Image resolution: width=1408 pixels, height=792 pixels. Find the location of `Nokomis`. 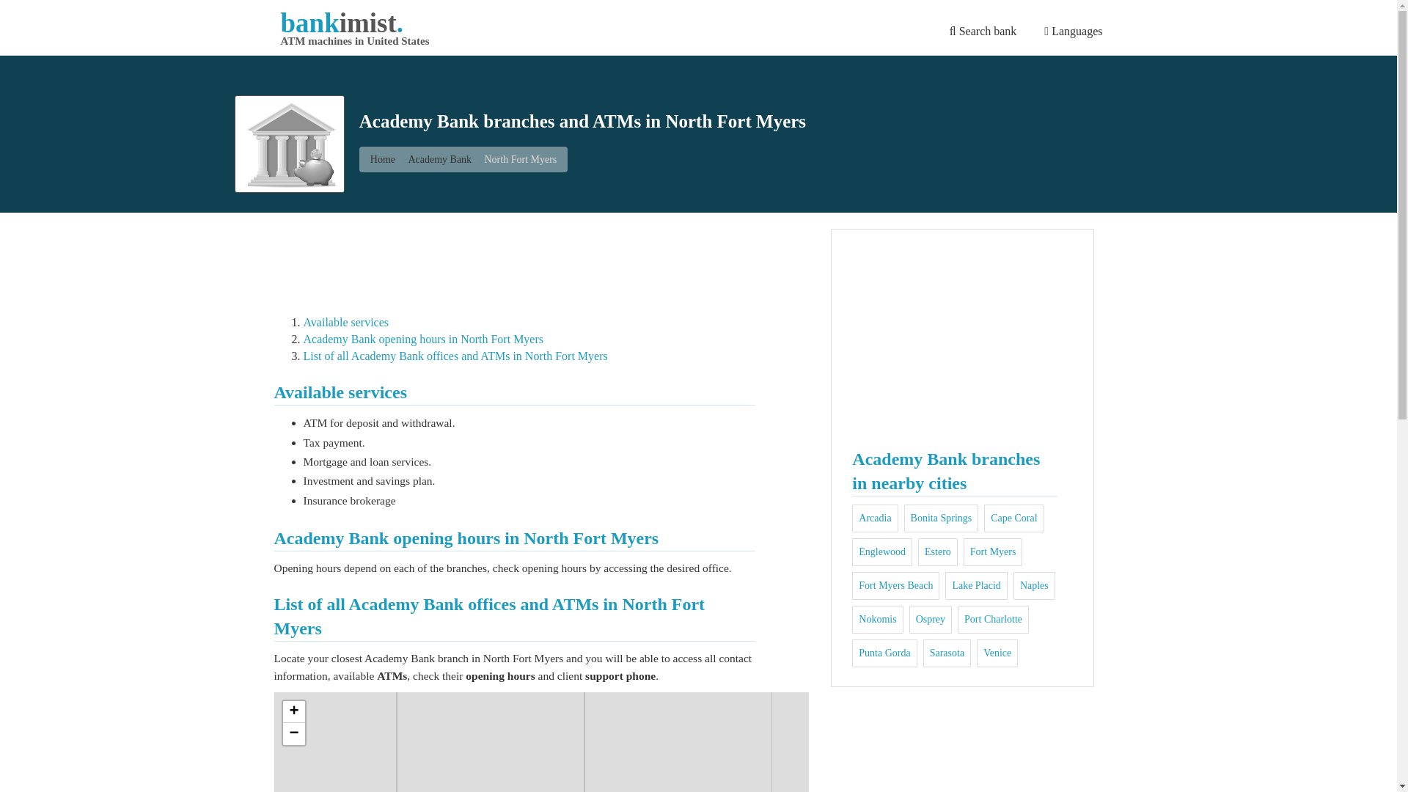

Nokomis is located at coordinates (355, 31).